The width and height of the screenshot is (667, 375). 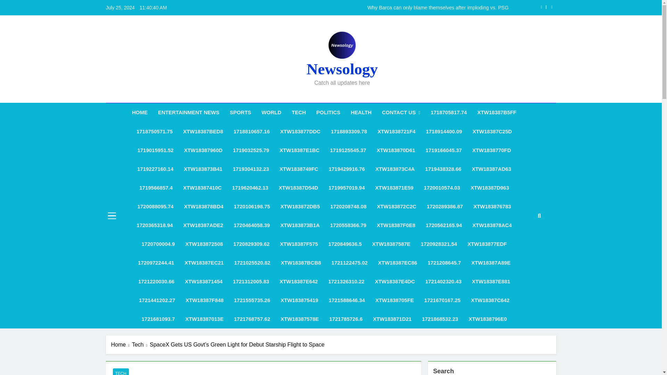 I want to click on 1718705817.74, so click(x=449, y=112).